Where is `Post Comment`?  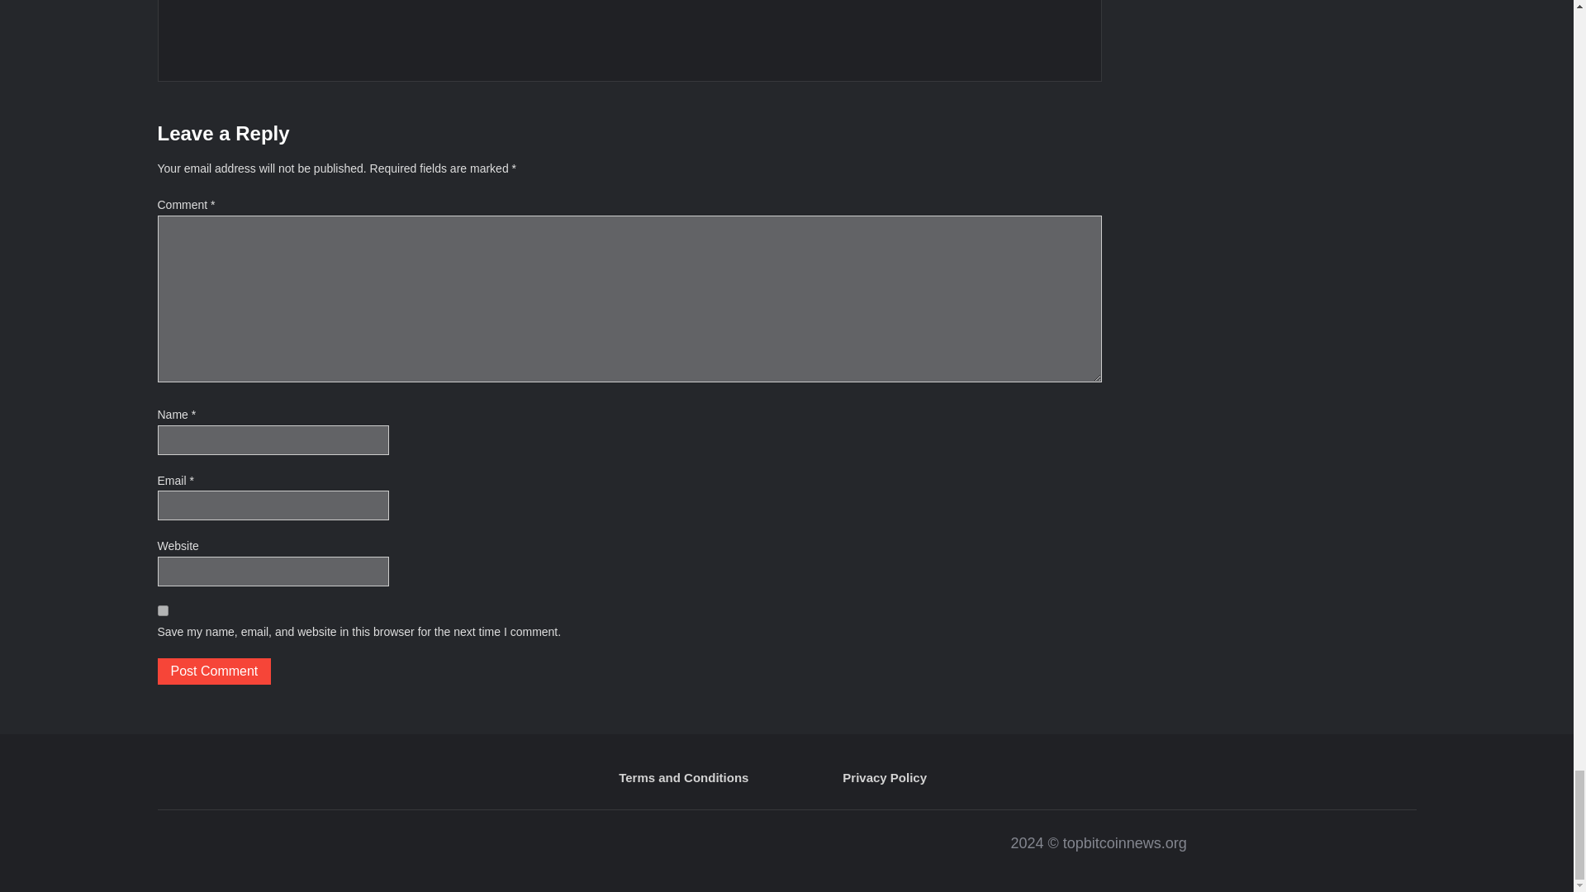
Post Comment is located at coordinates (214, 671).